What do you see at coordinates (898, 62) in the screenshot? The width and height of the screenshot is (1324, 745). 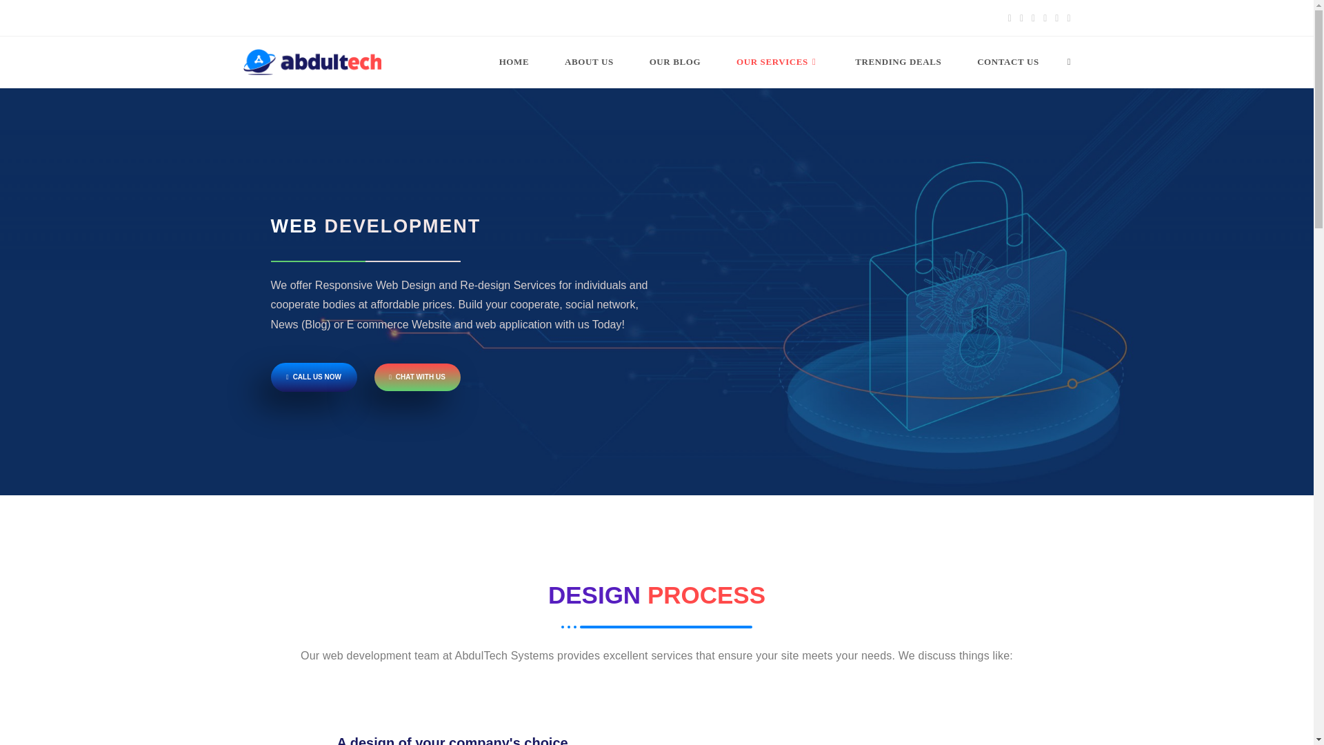 I see `TRENDING DEALS` at bounding box center [898, 62].